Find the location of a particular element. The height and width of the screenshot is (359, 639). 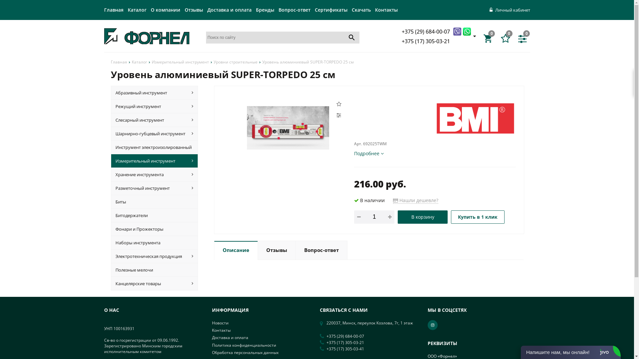

search is located at coordinates (352, 37).